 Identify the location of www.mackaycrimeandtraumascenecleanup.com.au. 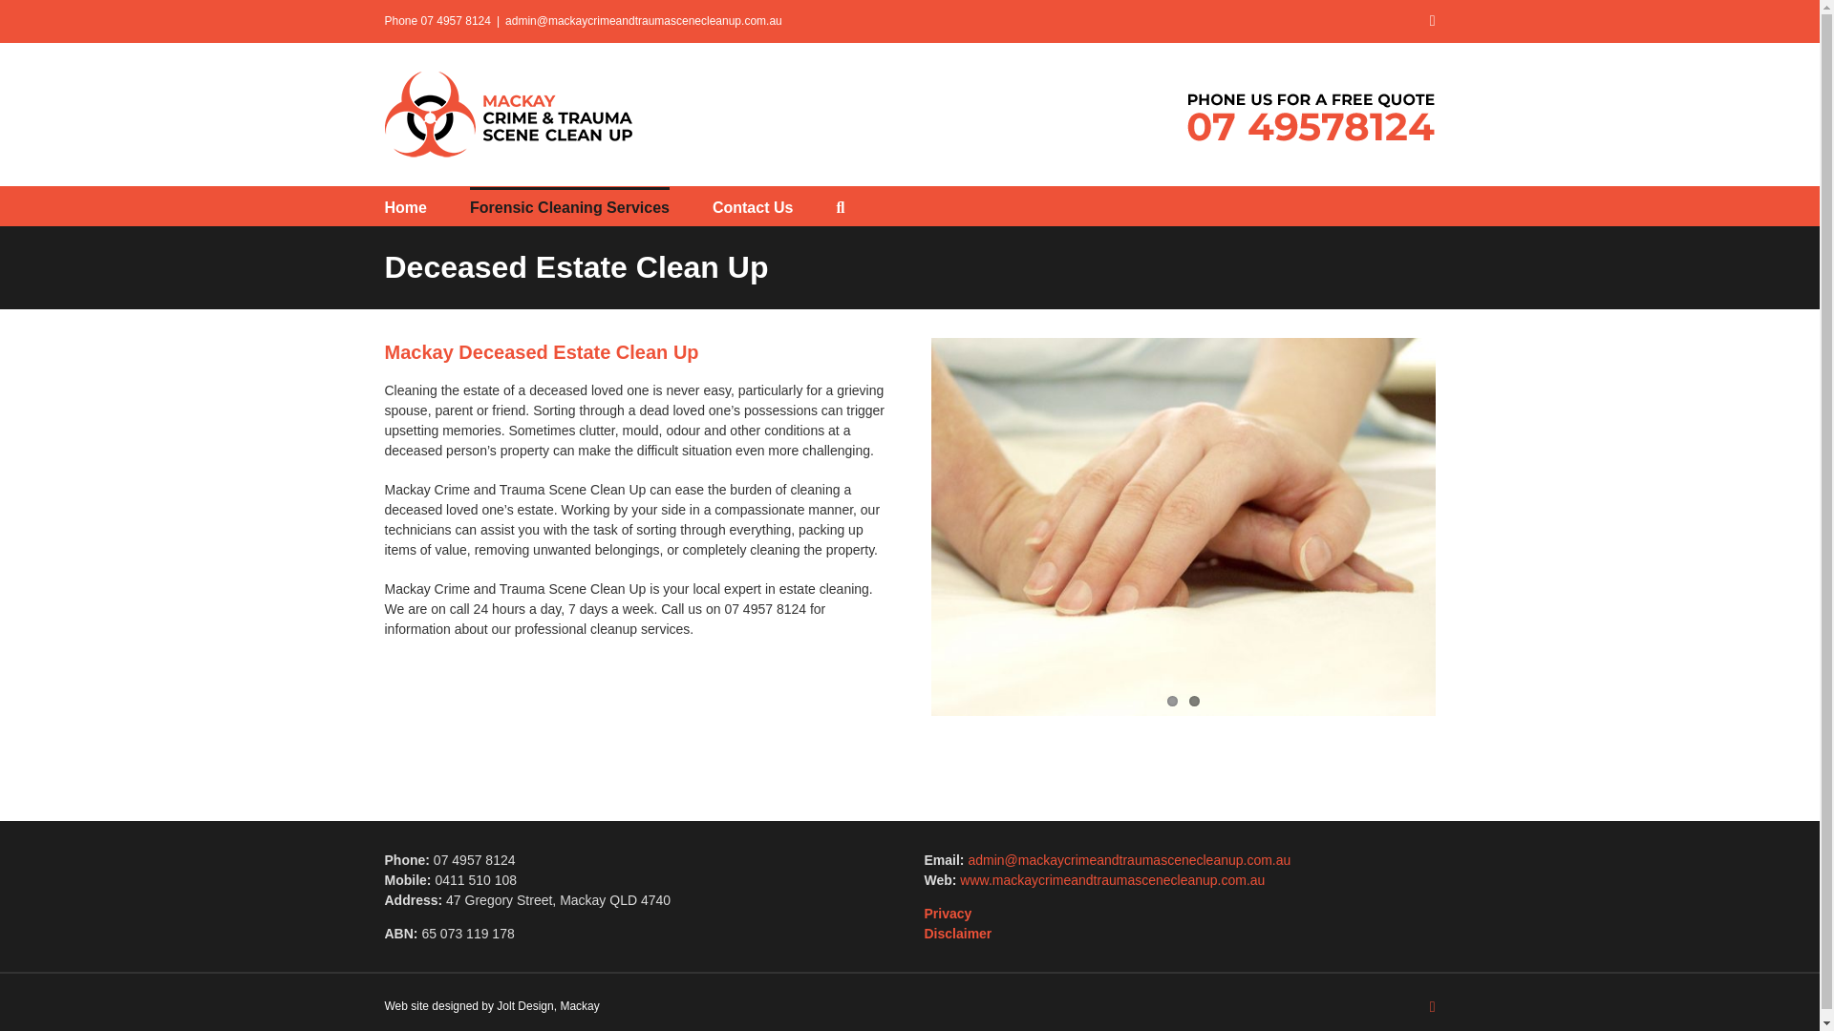
(1112, 879).